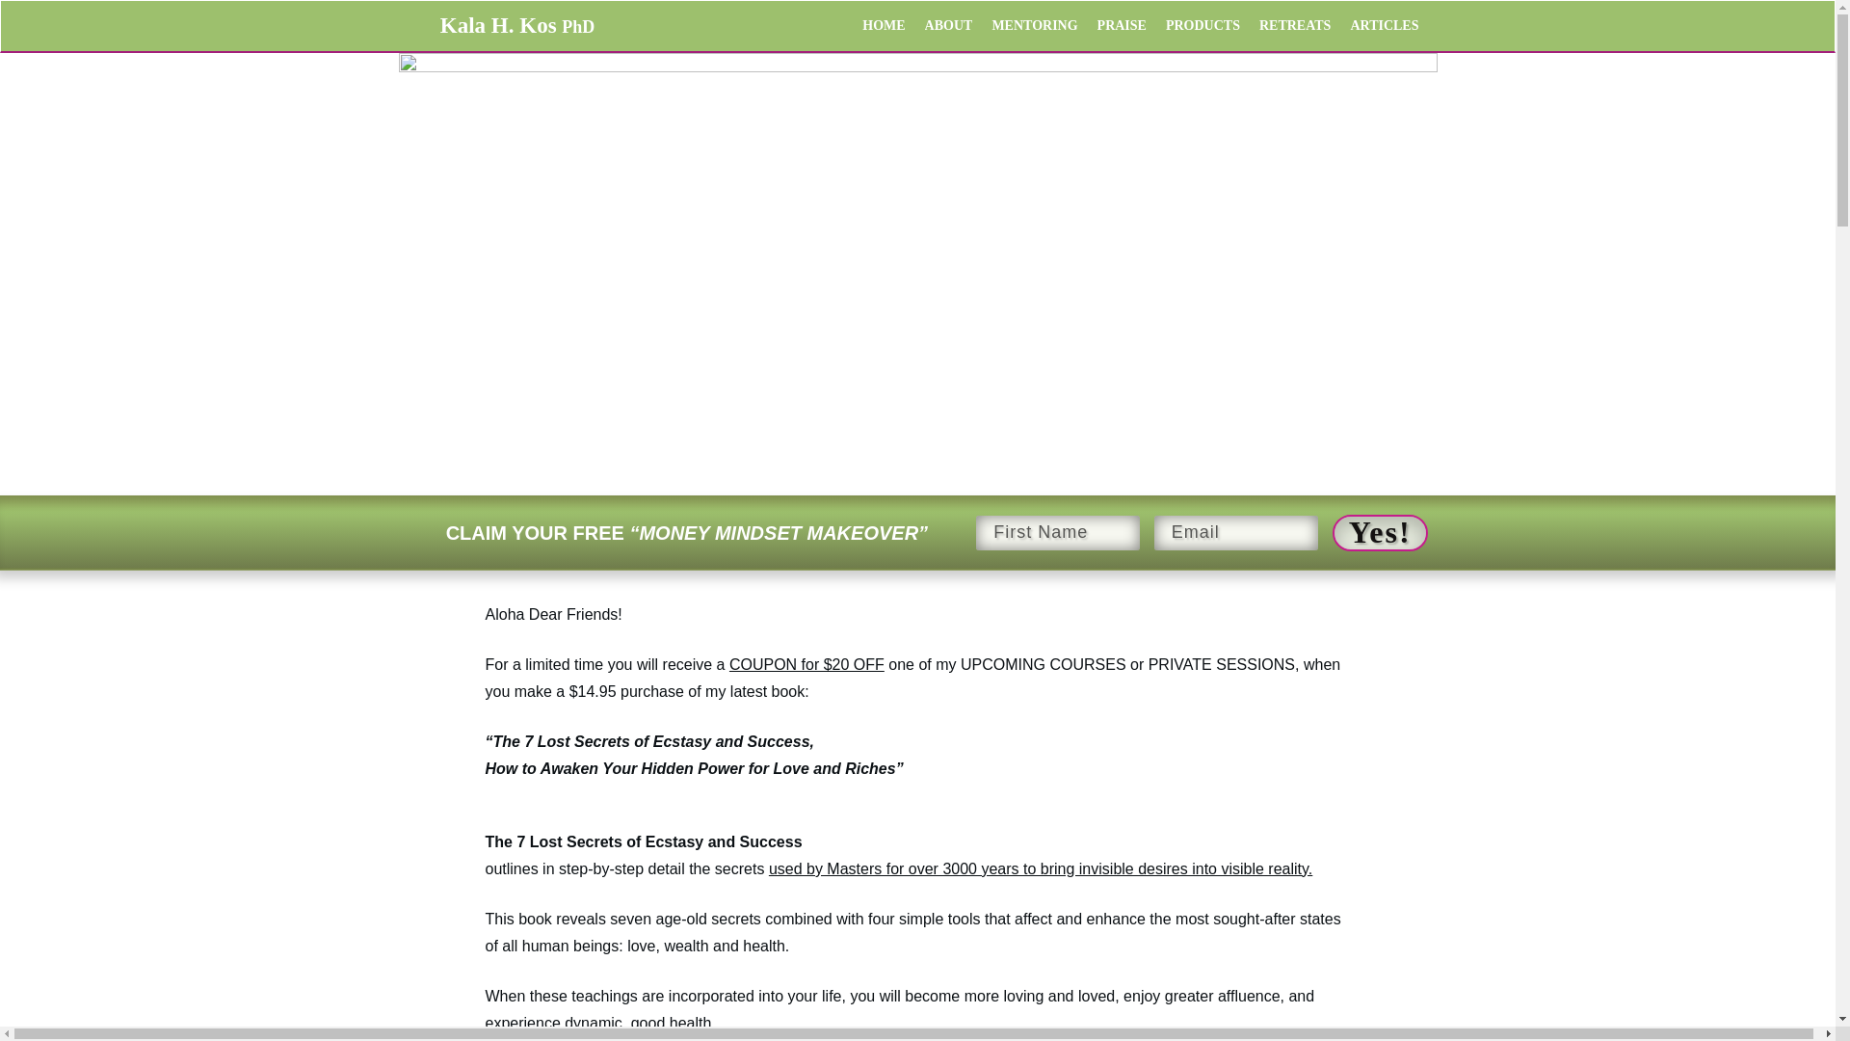 The image size is (1850, 1041). Describe the element at coordinates (948, 25) in the screenshot. I see `ABOUT` at that location.